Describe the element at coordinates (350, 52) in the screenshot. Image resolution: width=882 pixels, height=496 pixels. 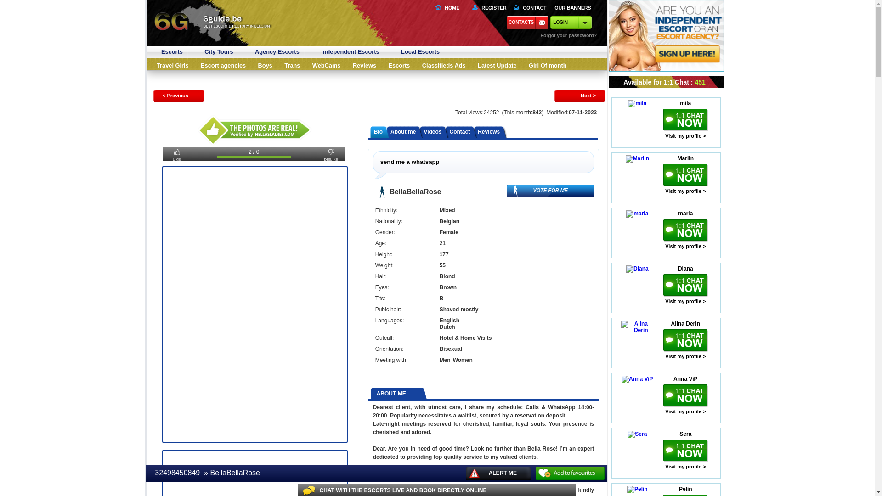
I see `Independent Escorts` at that location.